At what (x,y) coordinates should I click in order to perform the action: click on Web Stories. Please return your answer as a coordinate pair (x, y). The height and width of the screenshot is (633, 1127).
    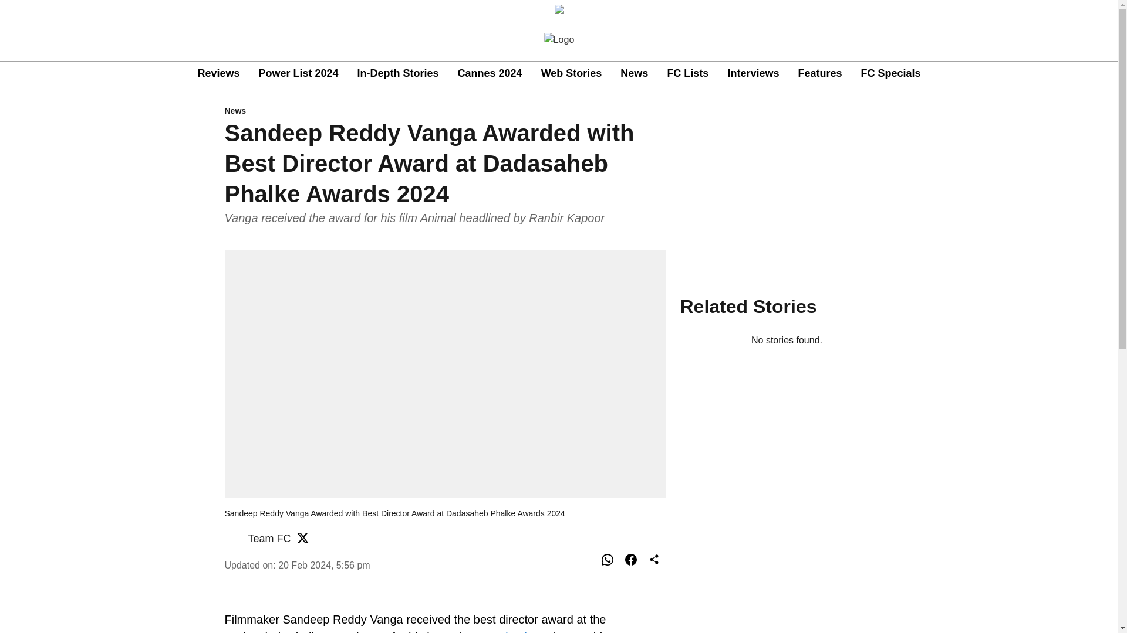
    Looking at the image, I should click on (571, 74).